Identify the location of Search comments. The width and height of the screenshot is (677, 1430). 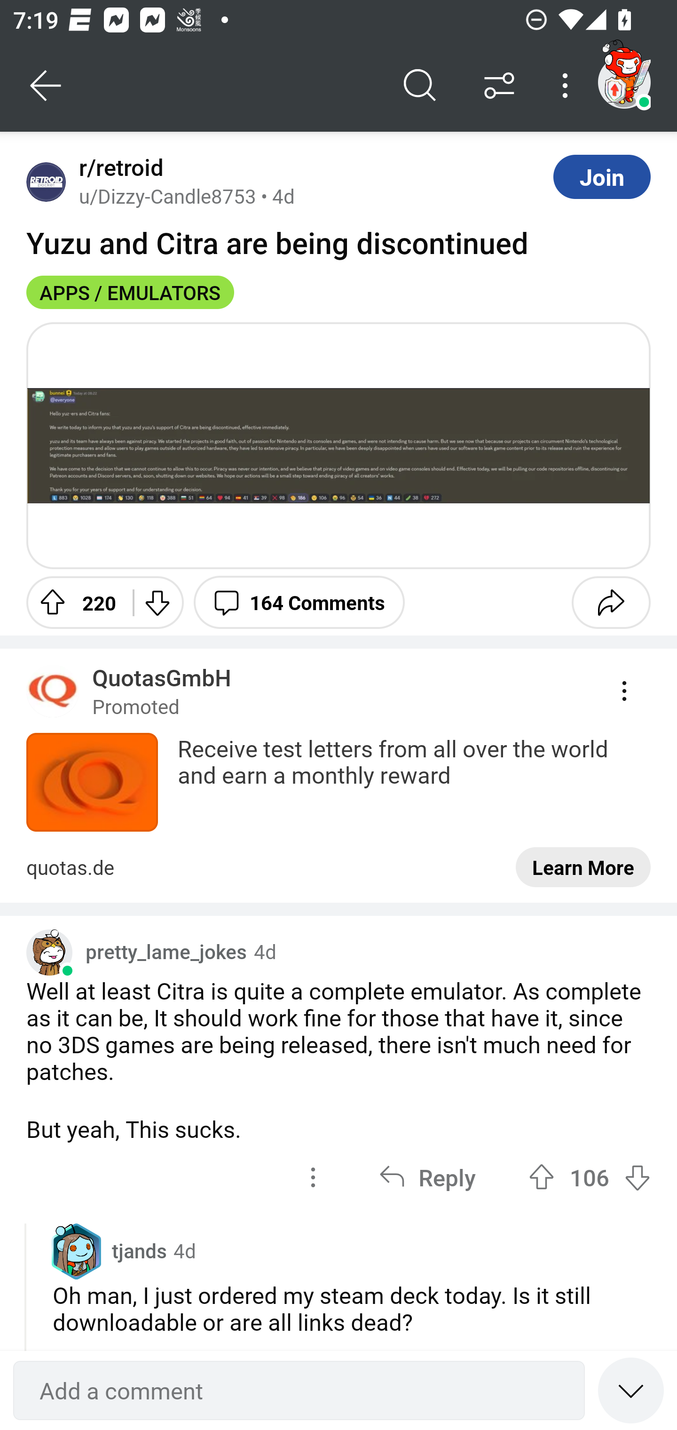
(420, 86).